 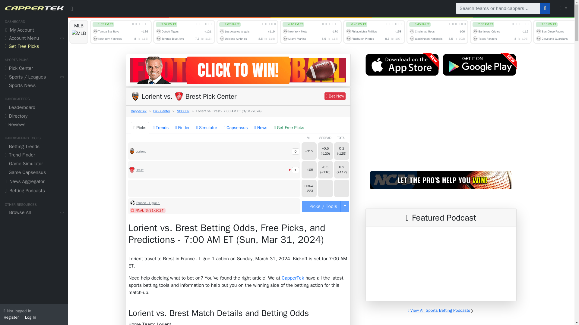 I want to click on Pick Center, so click(x=34, y=69).